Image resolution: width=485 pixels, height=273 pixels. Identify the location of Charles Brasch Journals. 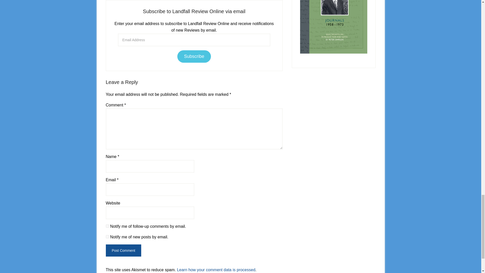
(333, 27).